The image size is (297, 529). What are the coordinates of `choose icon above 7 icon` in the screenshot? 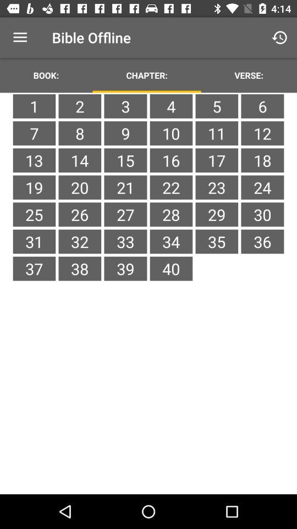 It's located at (80, 106).